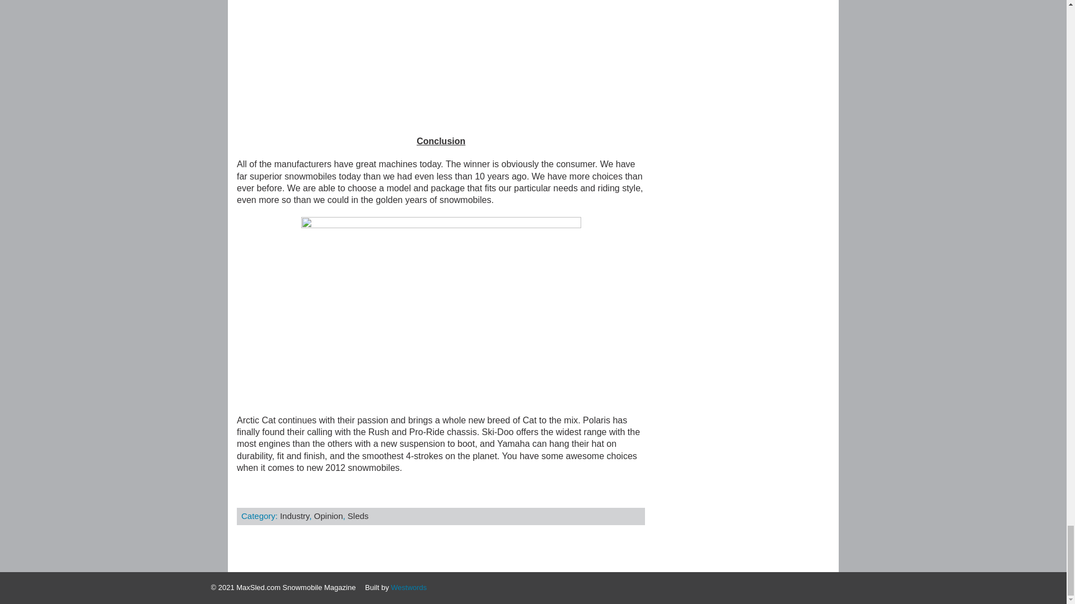  What do you see at coordinates (409, 587) in the screenshot?
I see `Westwords` at bounding box center [409, 587].